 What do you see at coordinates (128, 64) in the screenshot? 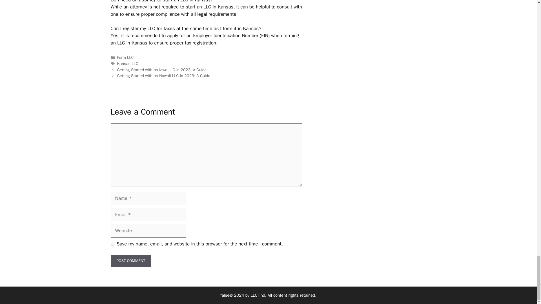
I see `Kansas LLC` at bounding box center [128, 64].